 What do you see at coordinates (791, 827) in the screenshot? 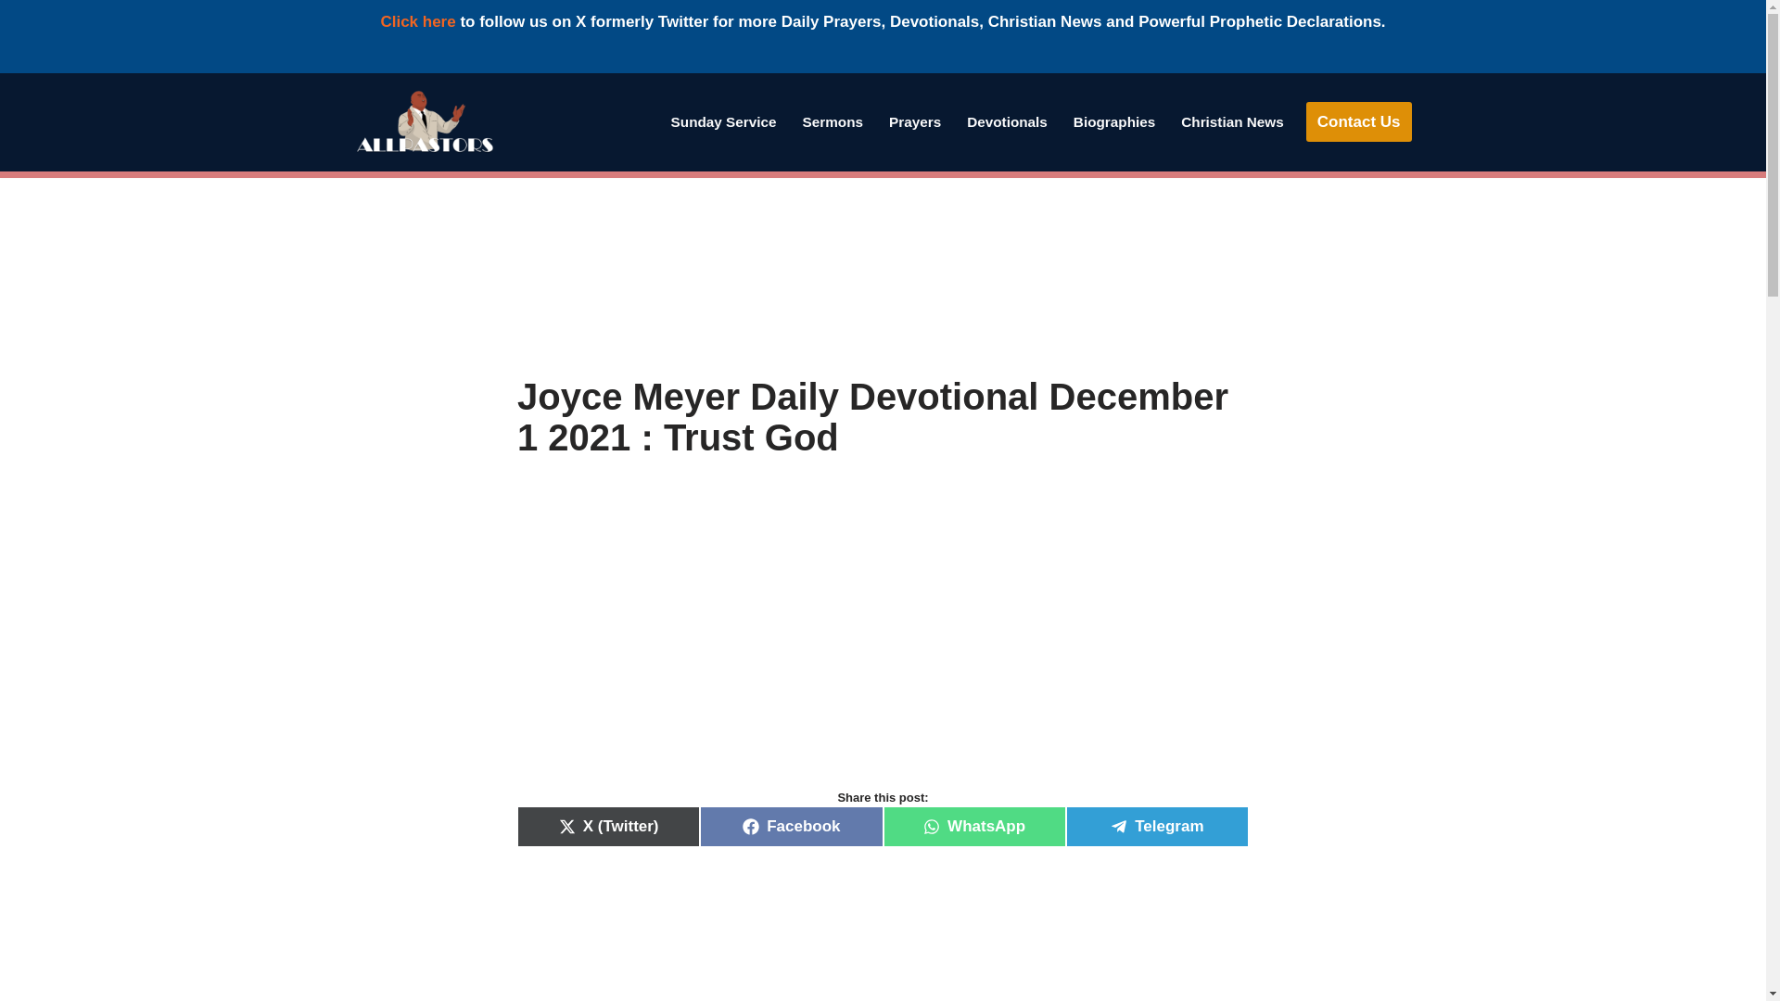
I see `Facebook` at bounding box center [791, 827].